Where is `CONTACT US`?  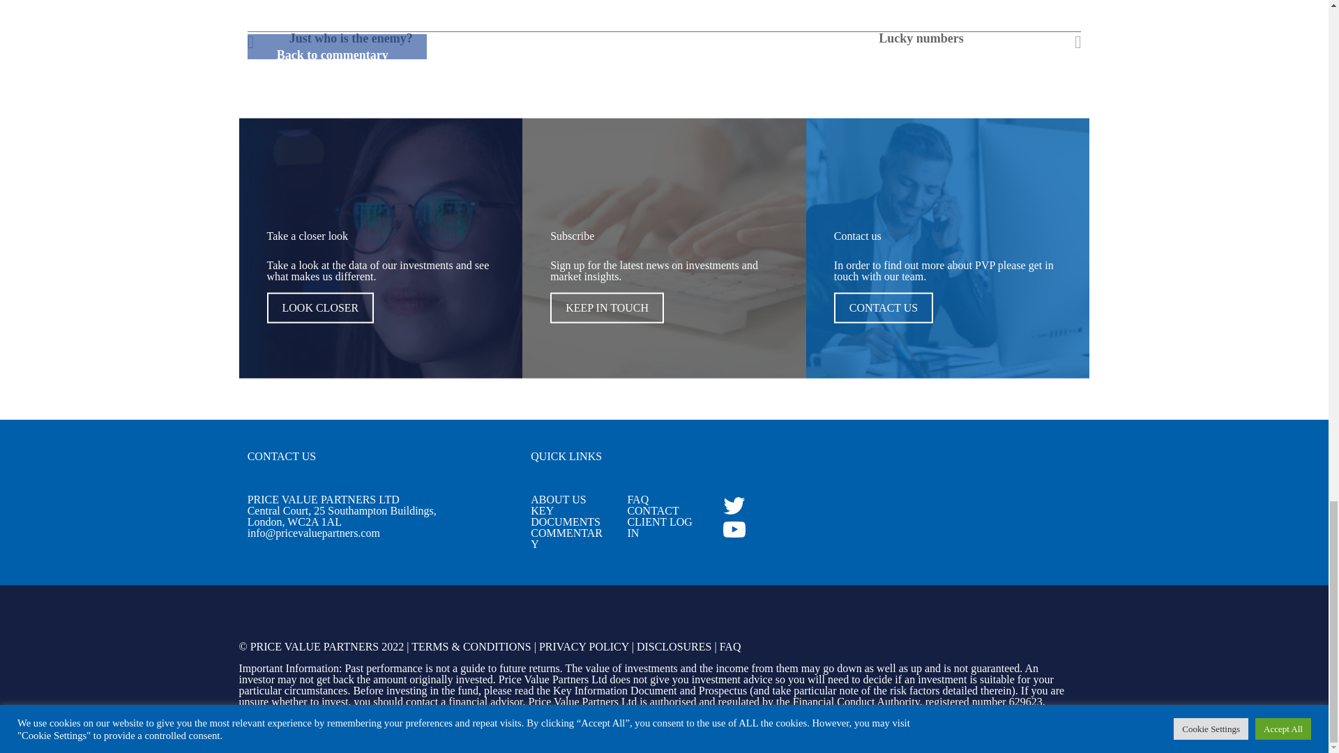
CONTACT US is located at coordinates (884, 308).